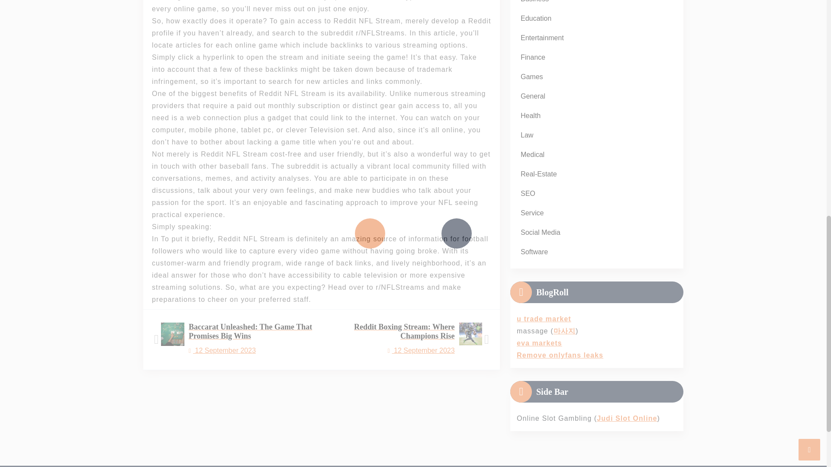 The image size is (831, 467). Describe the element at coordinates (531, 77) in the screenshot. I see `Entertainment` at that location.